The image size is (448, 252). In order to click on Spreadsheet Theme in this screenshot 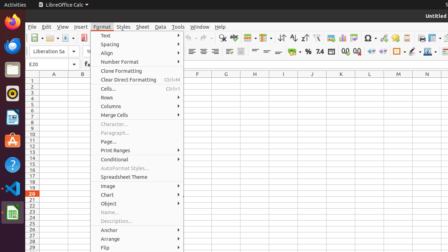, I will do `click(137, 177)`.